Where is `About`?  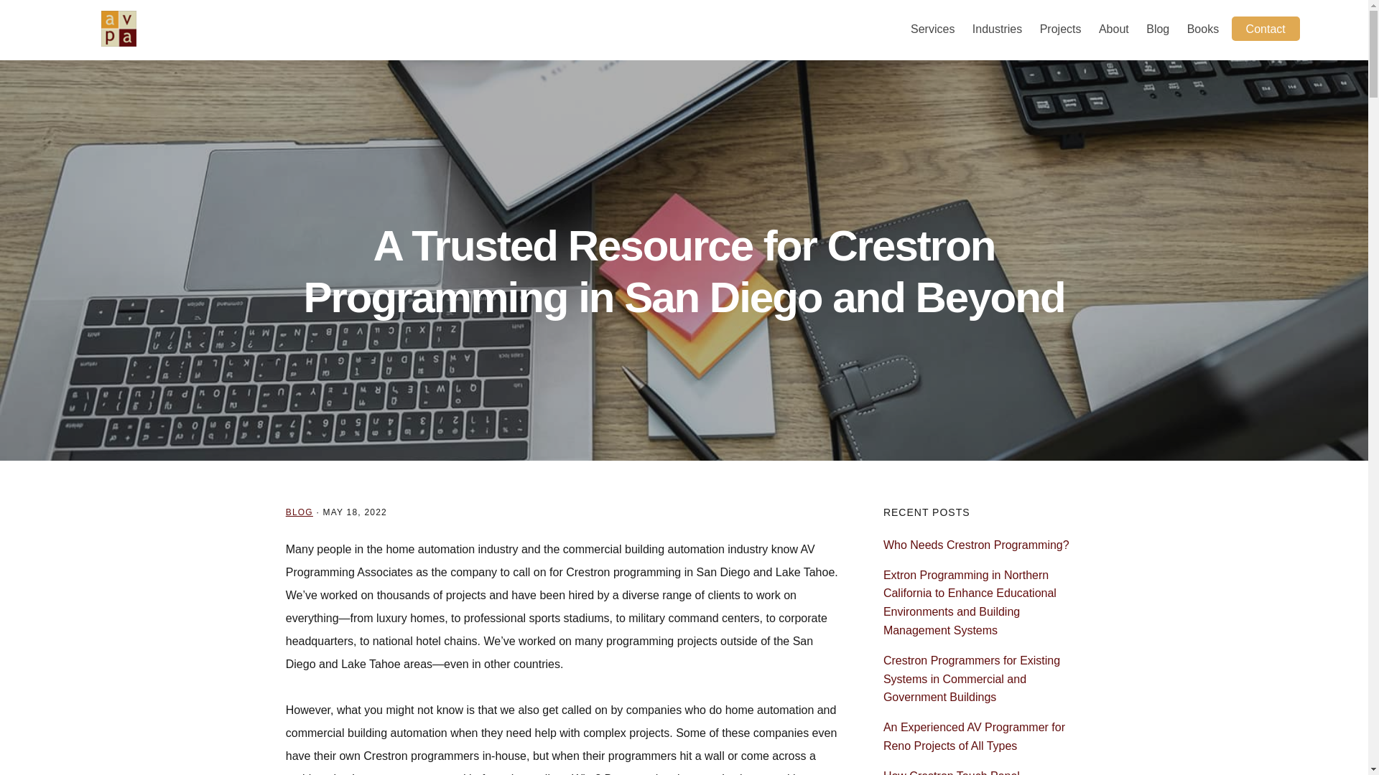 About is located at coordinates (1114, 30).